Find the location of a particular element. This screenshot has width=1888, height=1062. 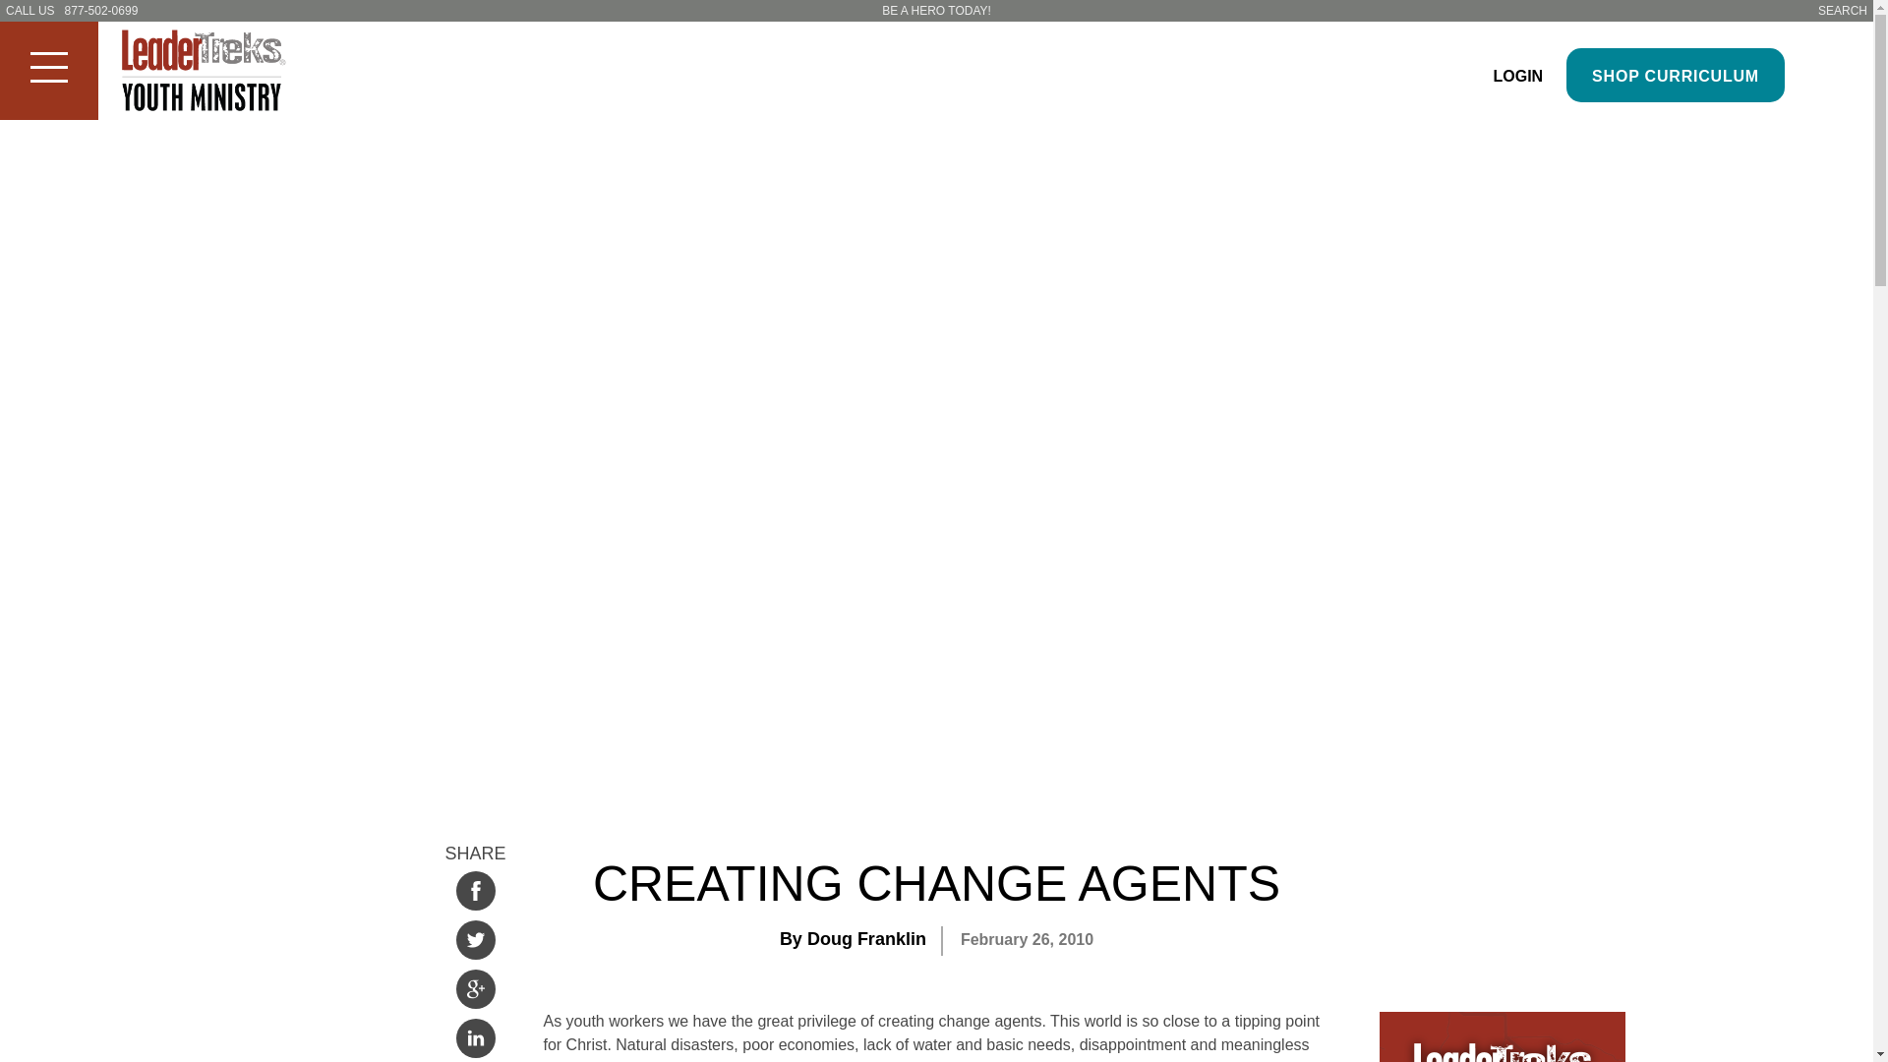

877-502-0699 is located at coordinates (100, 11).